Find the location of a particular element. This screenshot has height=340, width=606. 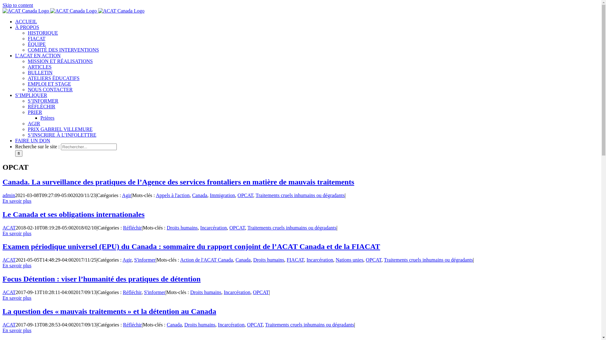

FAIRE UN DON is located at coordinates (33, 140).